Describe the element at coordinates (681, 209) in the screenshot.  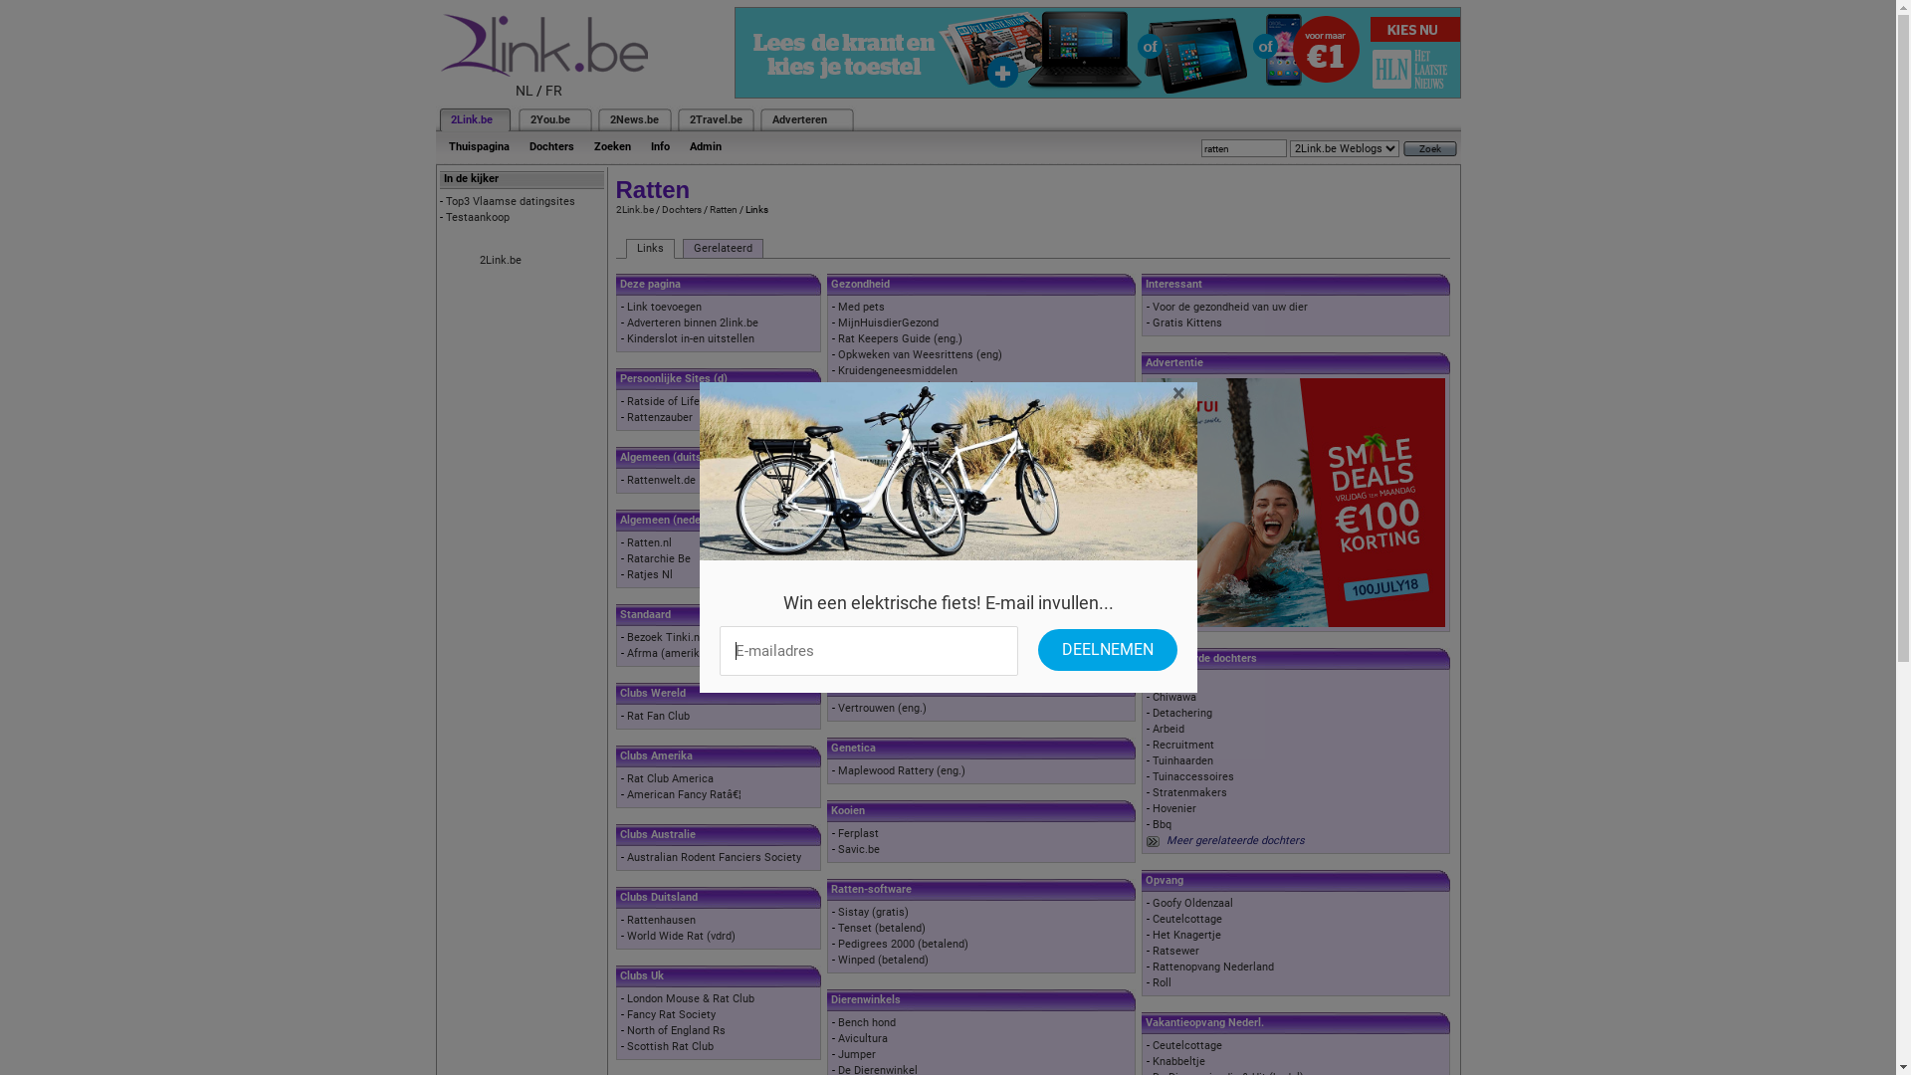
I see `Dochters` at that location.